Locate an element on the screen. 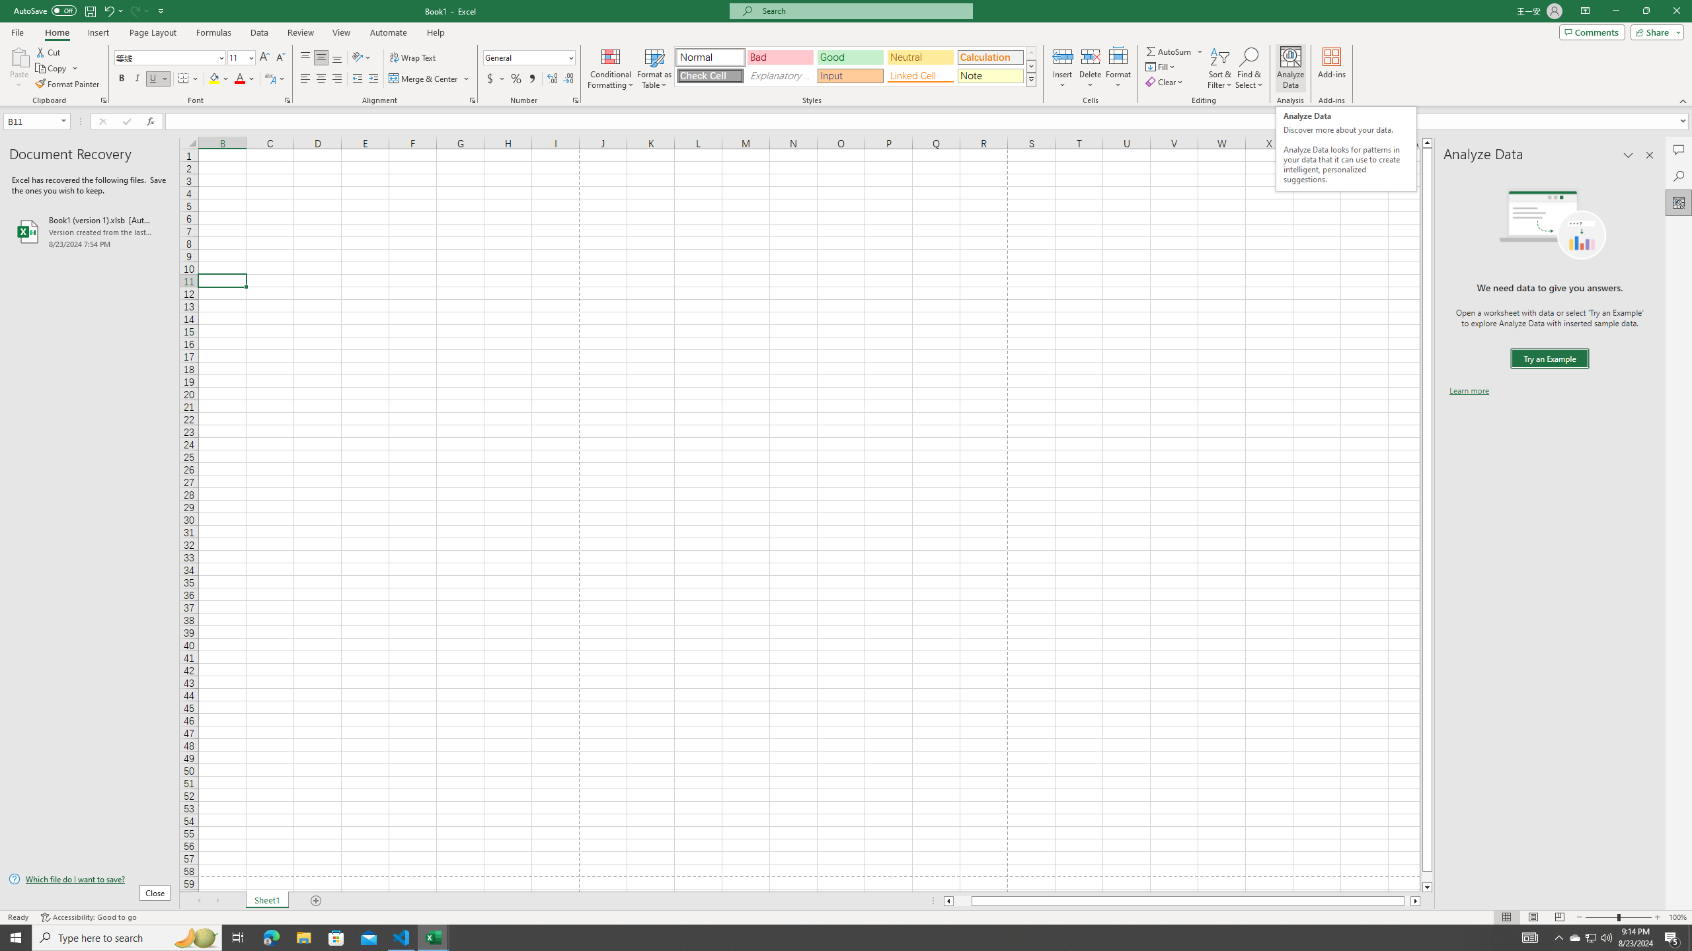 Image resolution: width=1692 pixels, height=951 pixels. Conditional Formatting is located at coordinates (611, 68).